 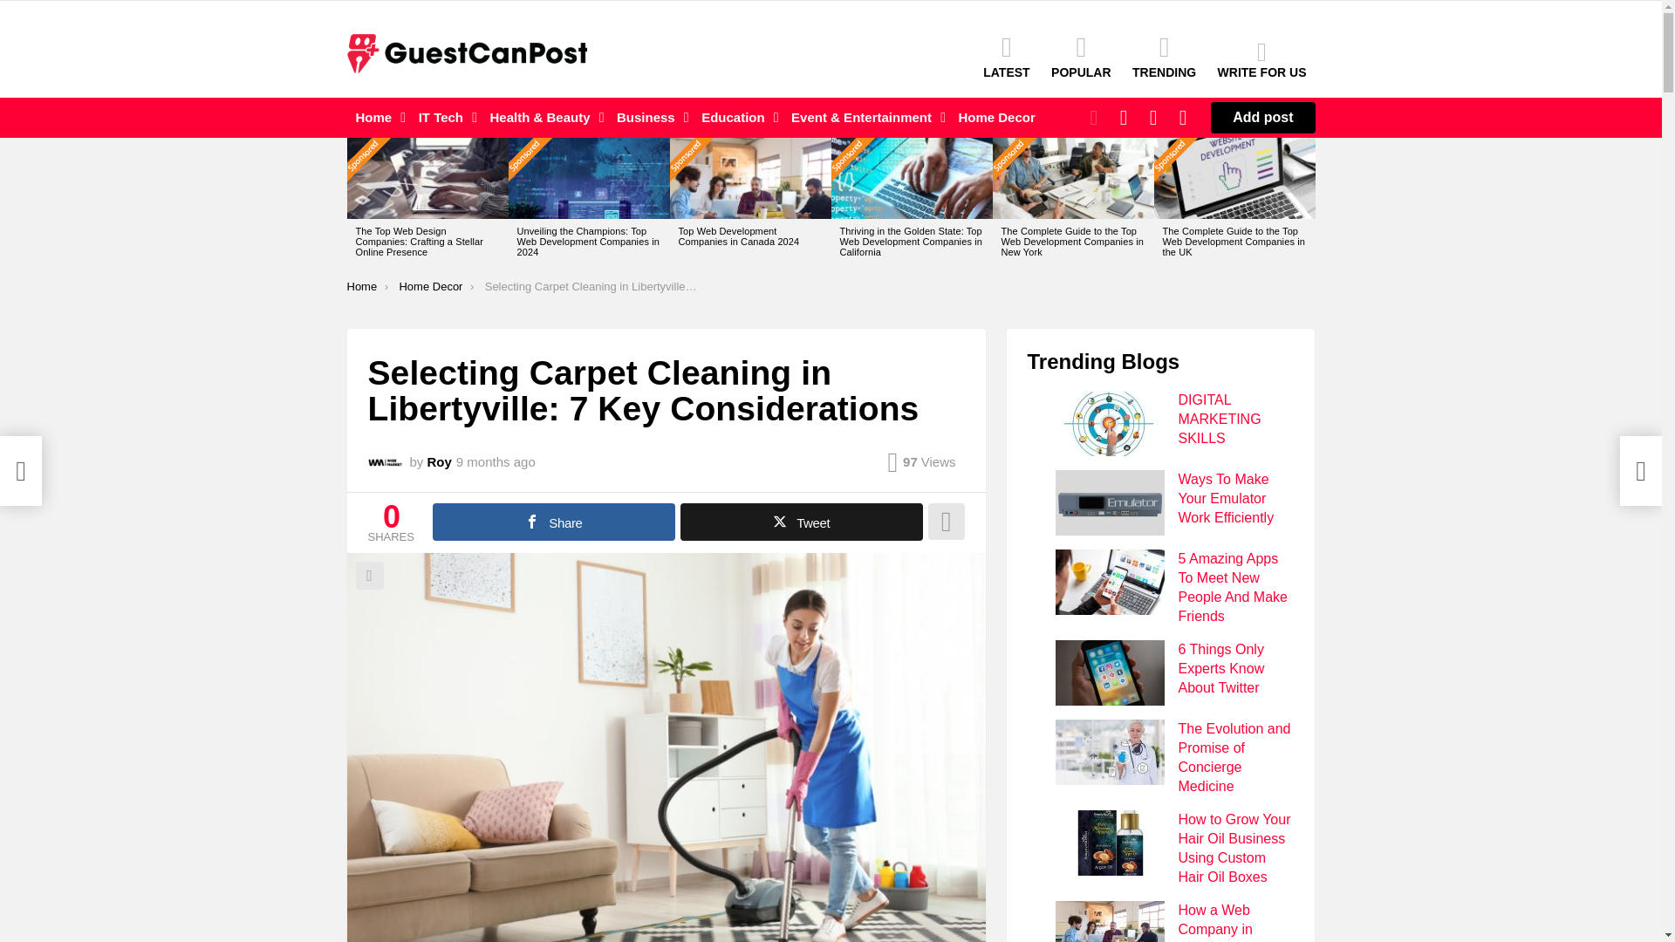 What do you see at coordinates (1261, 59) in the screenshot?
I see `WRITE FOR US` at bounding box center [1261, 59].